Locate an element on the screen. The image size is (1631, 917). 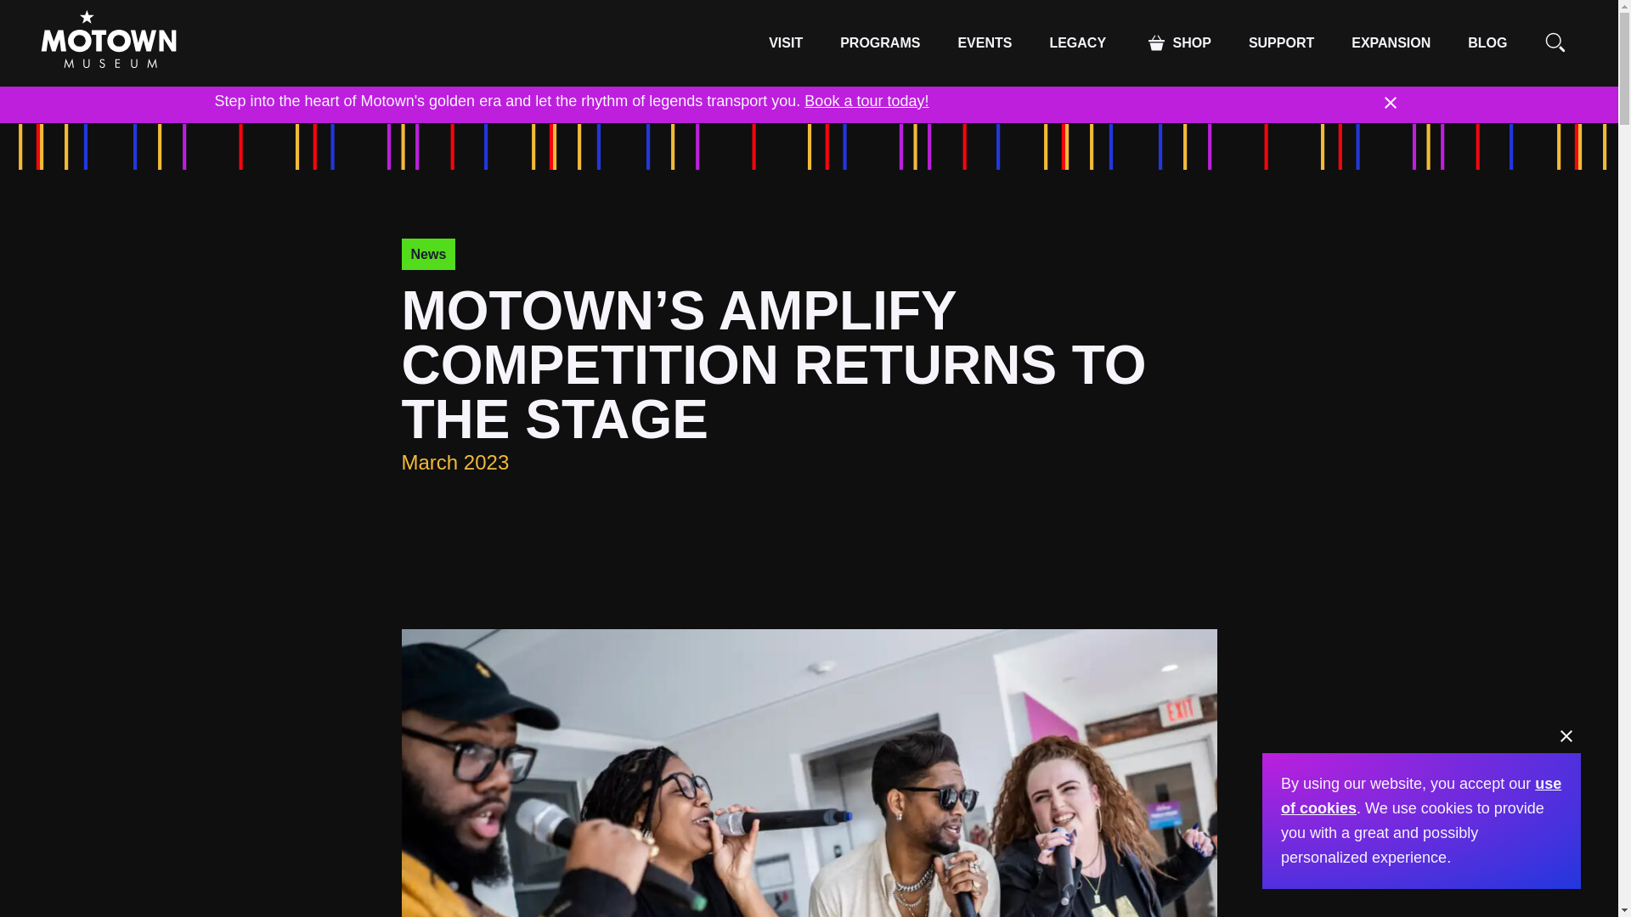
EVENTS is located at coordinates (985, 43).